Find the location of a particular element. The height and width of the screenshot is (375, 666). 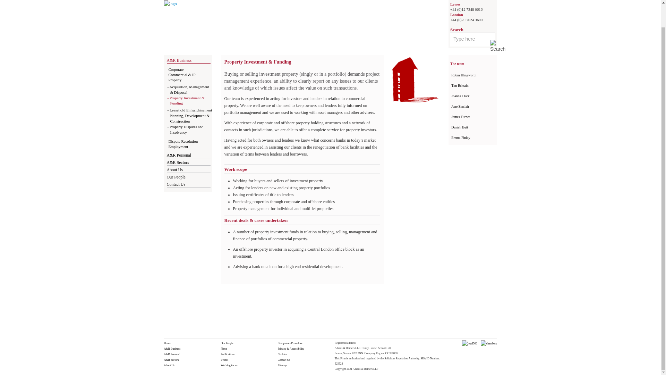

Home is located at coordinates (170, 3).